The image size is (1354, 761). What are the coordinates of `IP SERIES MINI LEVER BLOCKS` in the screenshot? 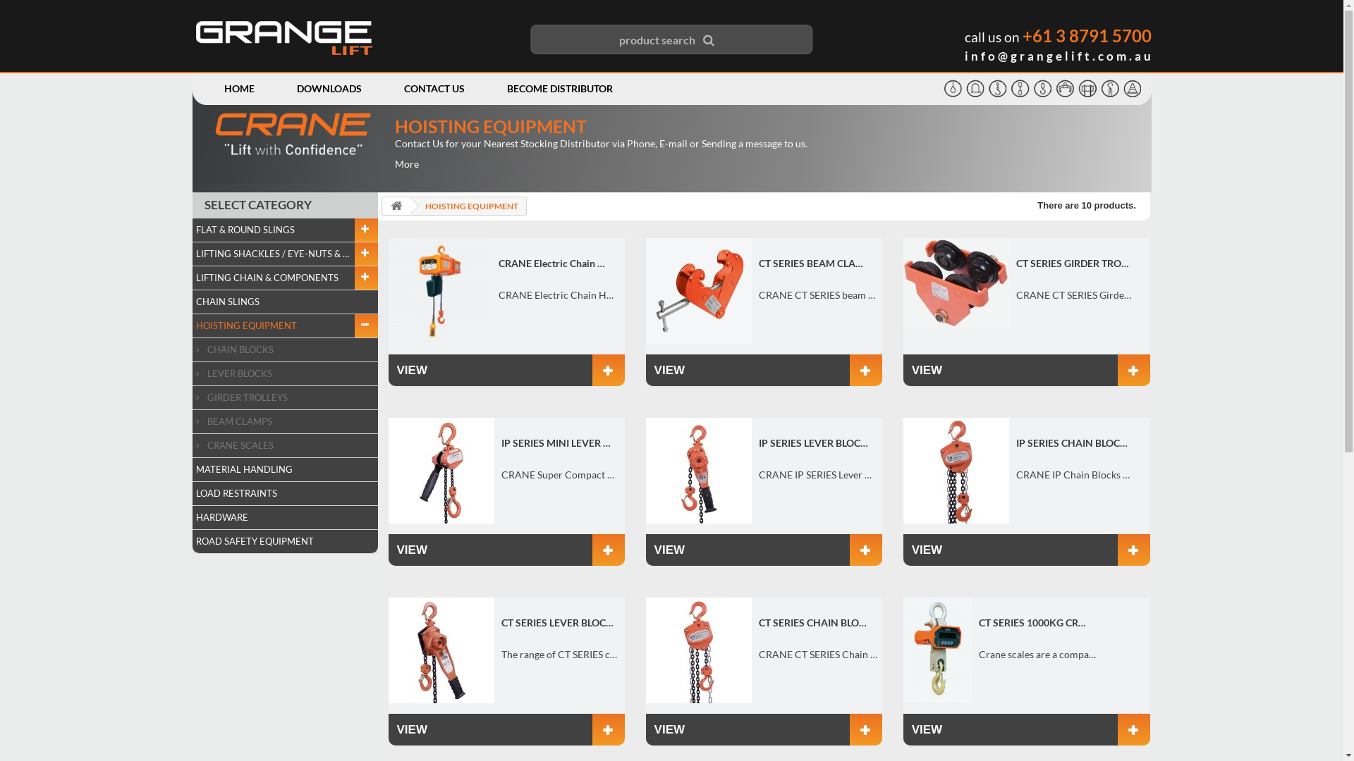 It's located at (557, 443).